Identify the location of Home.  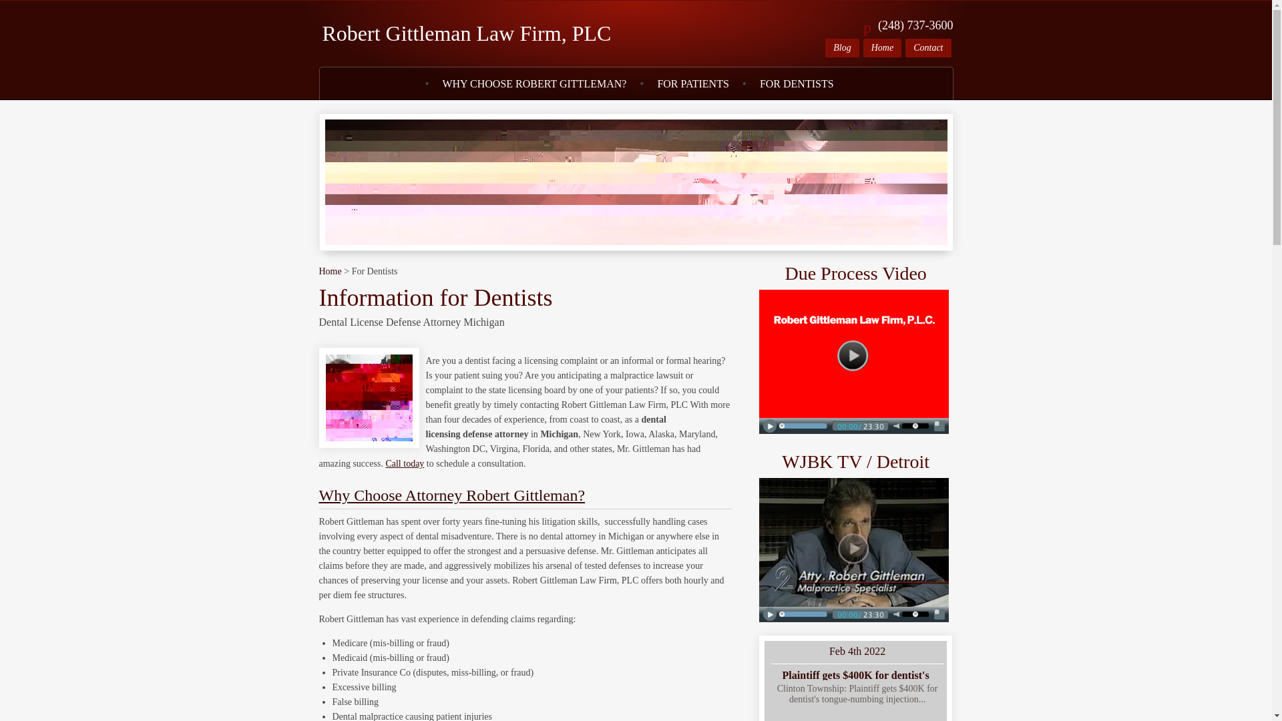
(881, 48).